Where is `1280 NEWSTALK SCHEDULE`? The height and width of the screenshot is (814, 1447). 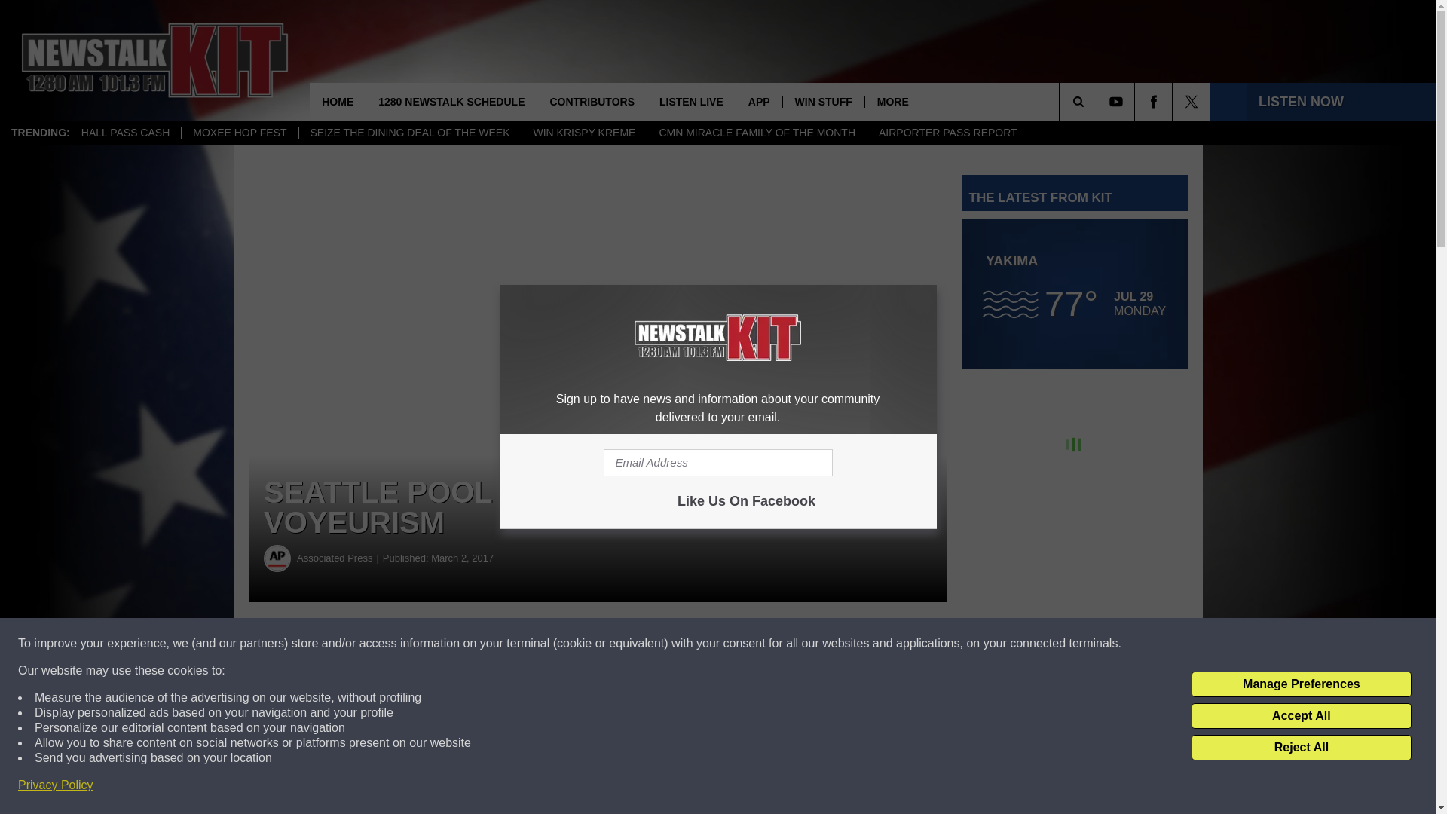
1280 NEWSTALK SCHEDULE is located at coordinates (451, 101).